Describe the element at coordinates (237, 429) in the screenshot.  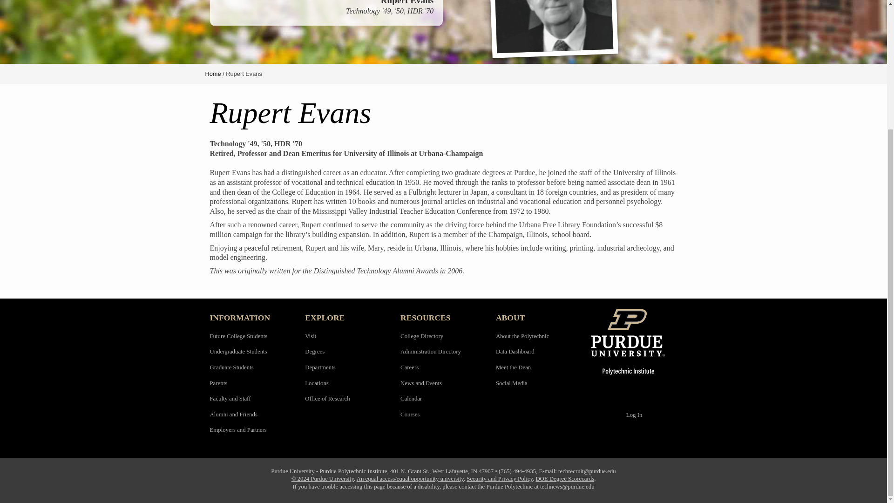
I see `Employers and Partners` at that location.